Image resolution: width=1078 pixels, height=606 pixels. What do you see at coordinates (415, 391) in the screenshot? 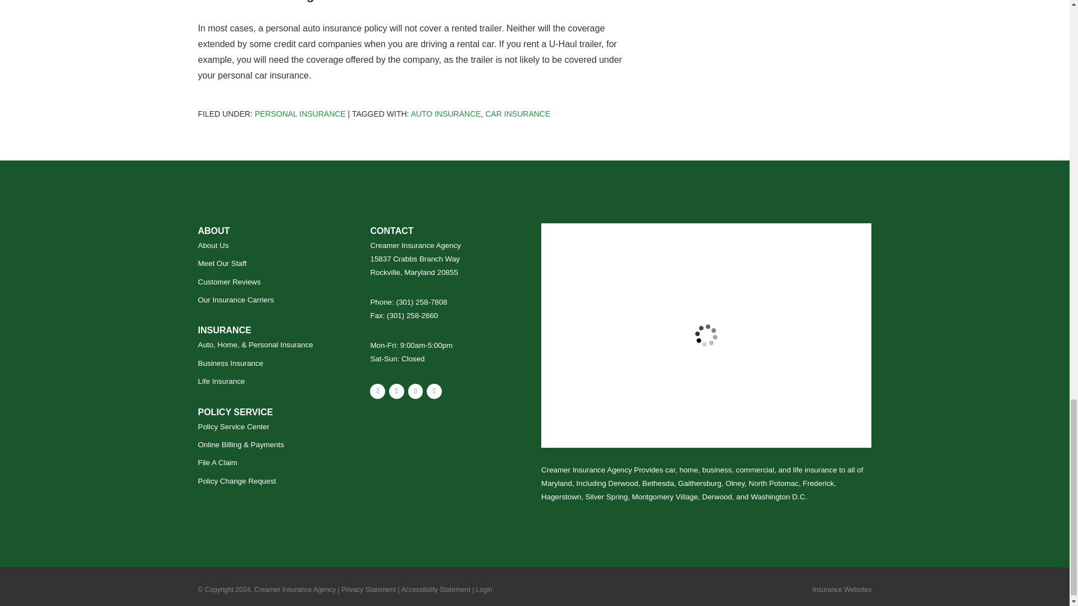
I see `Facebook` at bounding box center [415, 391].